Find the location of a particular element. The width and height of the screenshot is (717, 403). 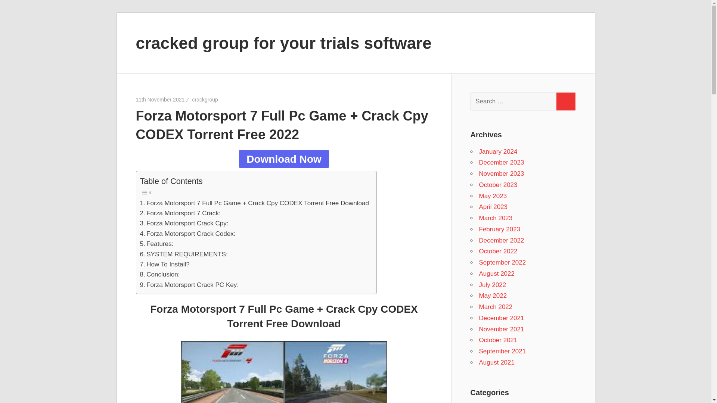

Search is located at coordinates (565, 101).